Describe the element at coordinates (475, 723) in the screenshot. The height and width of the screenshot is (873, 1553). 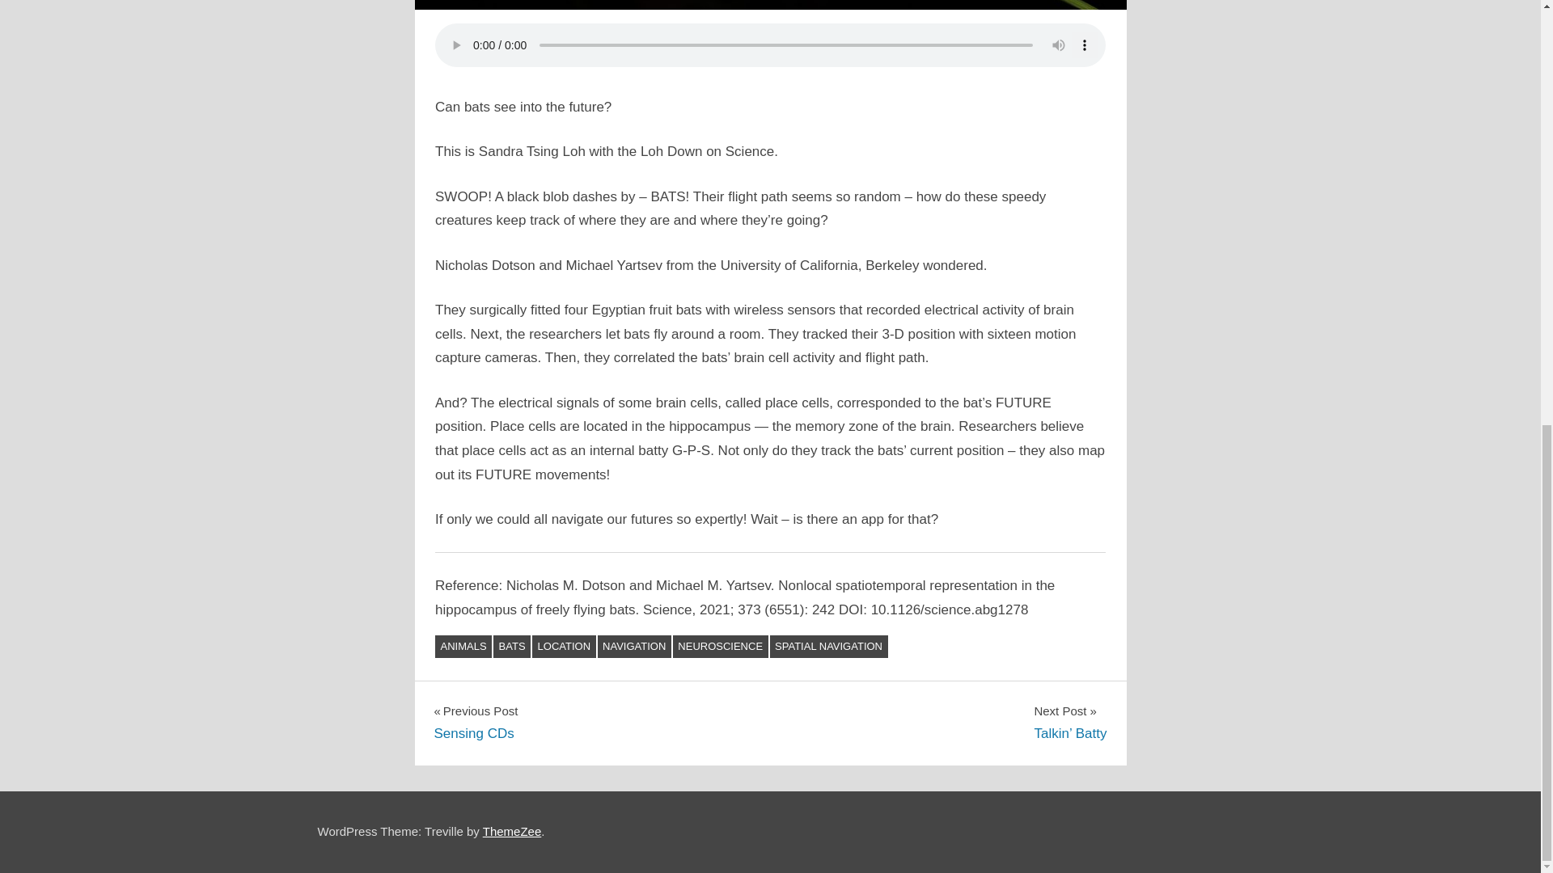
I see `ThemeZee` at that location.